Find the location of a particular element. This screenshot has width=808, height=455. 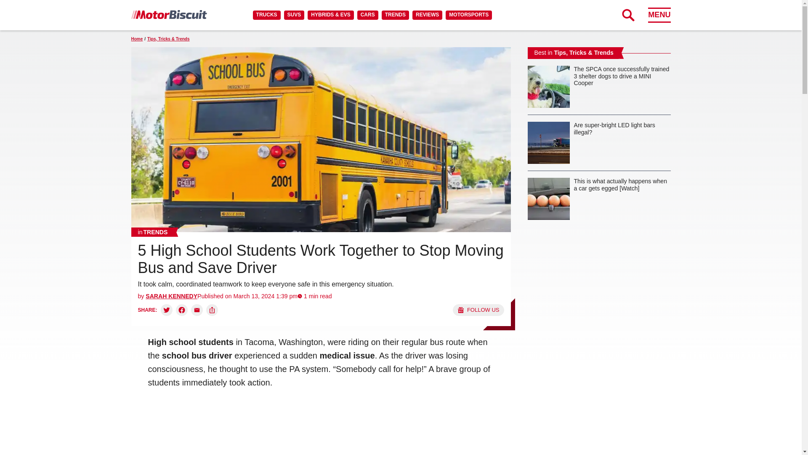

MotorBiscuit is located at coordinates (169, 14).